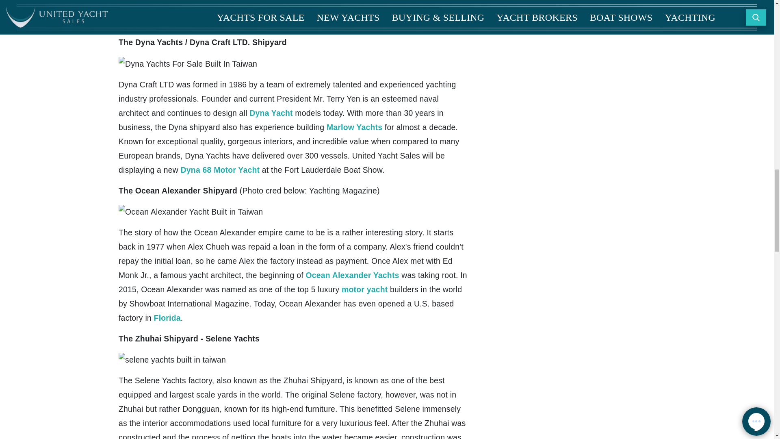 The image size is (780, 439). I want to click on Ocean Alexander Yacht Built in Taiwan, so click(191, 212).